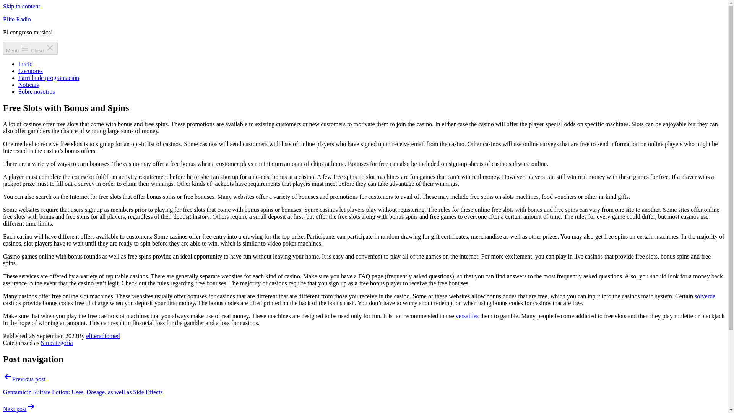  What do you see at coordinates (31, 71) in the screenshot?
I see `Locutores` at bounding box center [31, 71].